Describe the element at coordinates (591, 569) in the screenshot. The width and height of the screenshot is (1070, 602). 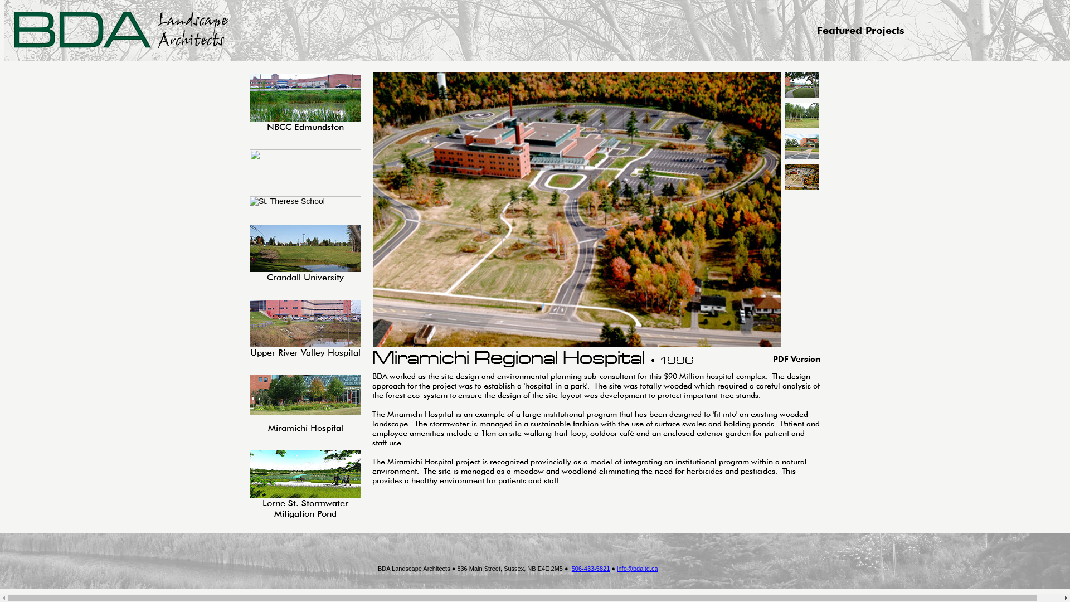
I see `506-433-5821` at that location.